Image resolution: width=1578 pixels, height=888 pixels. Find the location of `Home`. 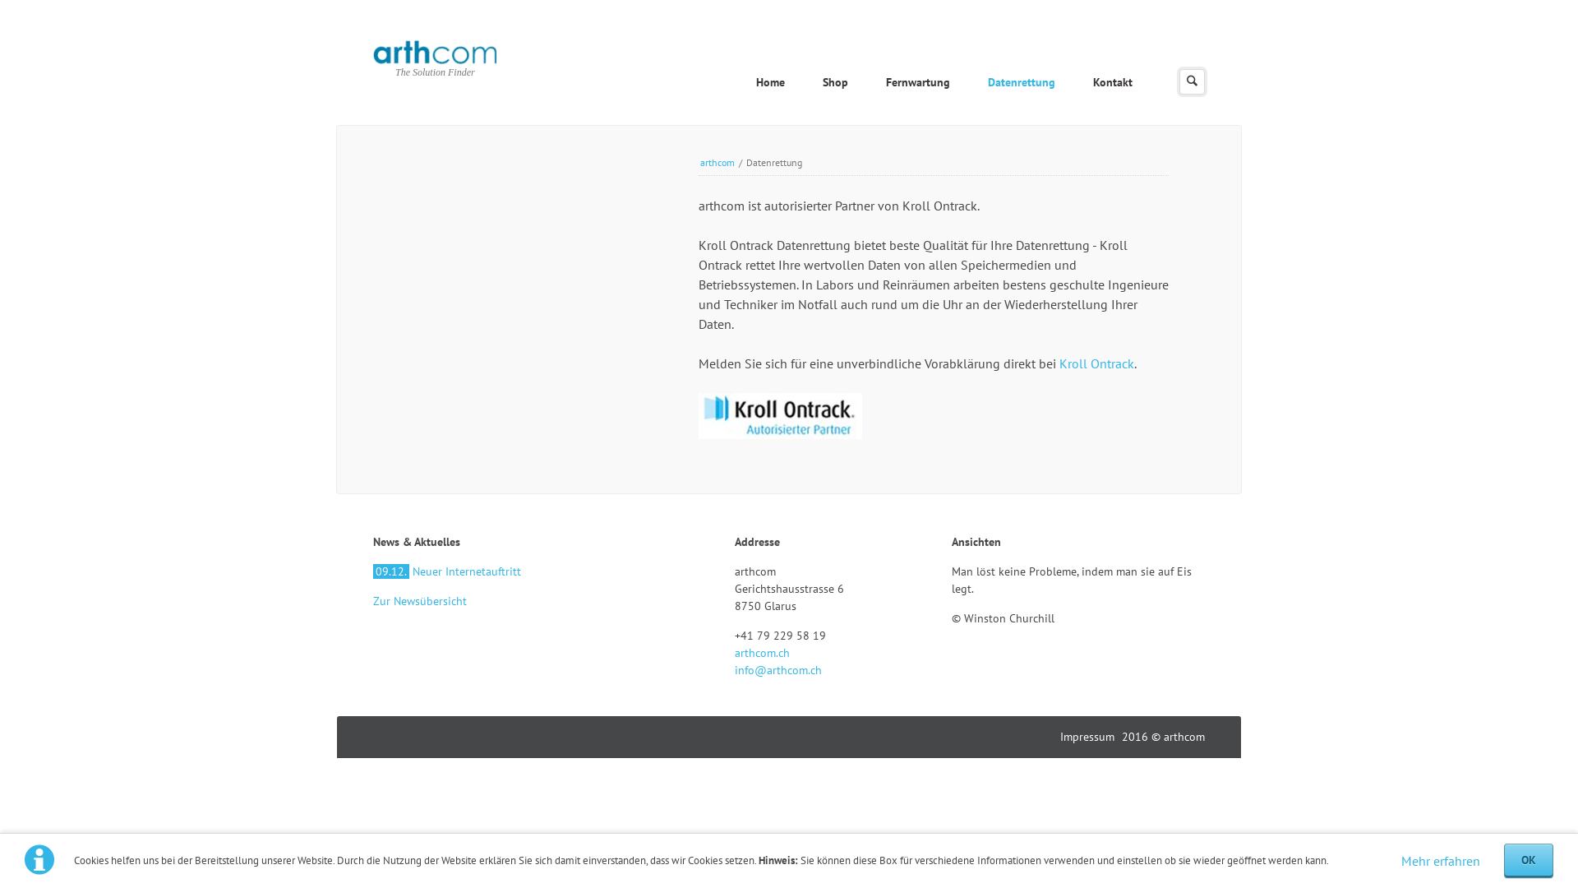

Home is located at coordinates (771, 84).